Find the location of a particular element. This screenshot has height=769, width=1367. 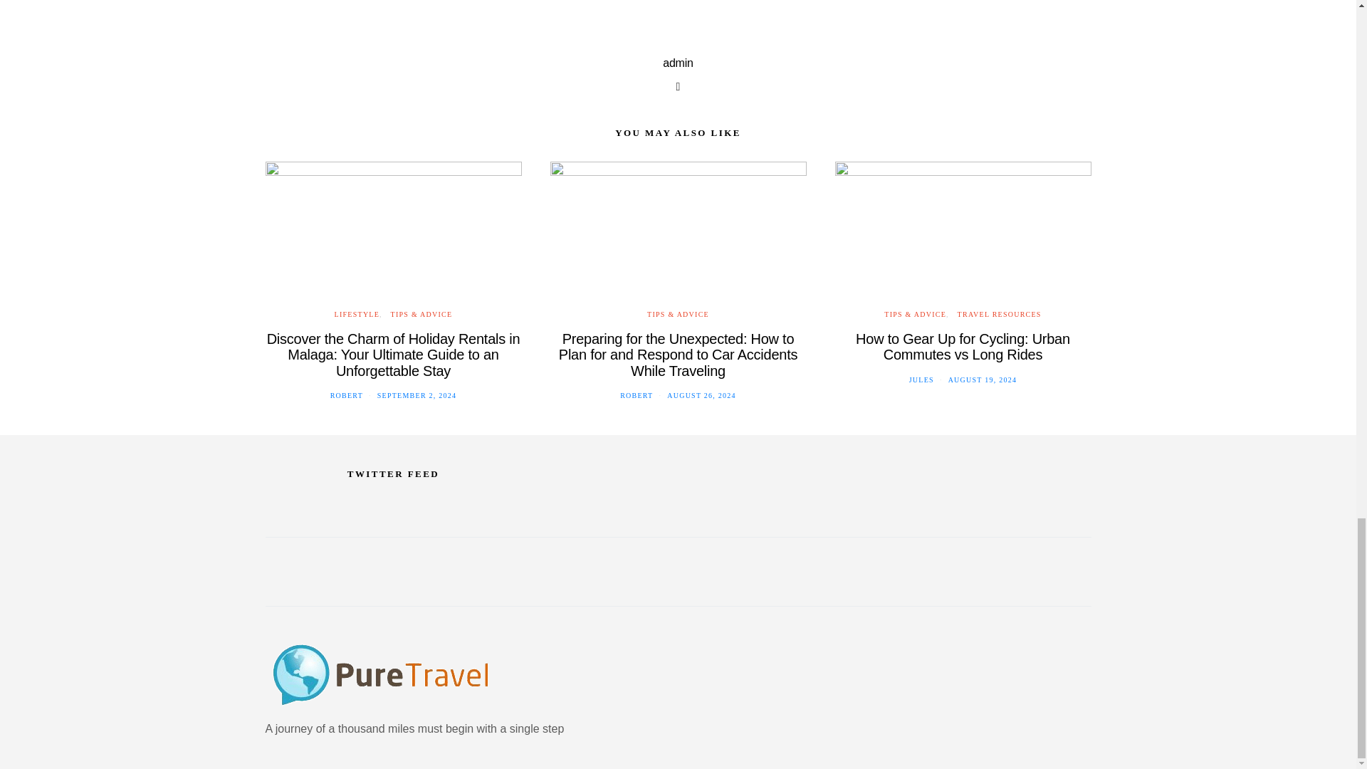

View all posts by Jules is located at coordinates (921, 380).